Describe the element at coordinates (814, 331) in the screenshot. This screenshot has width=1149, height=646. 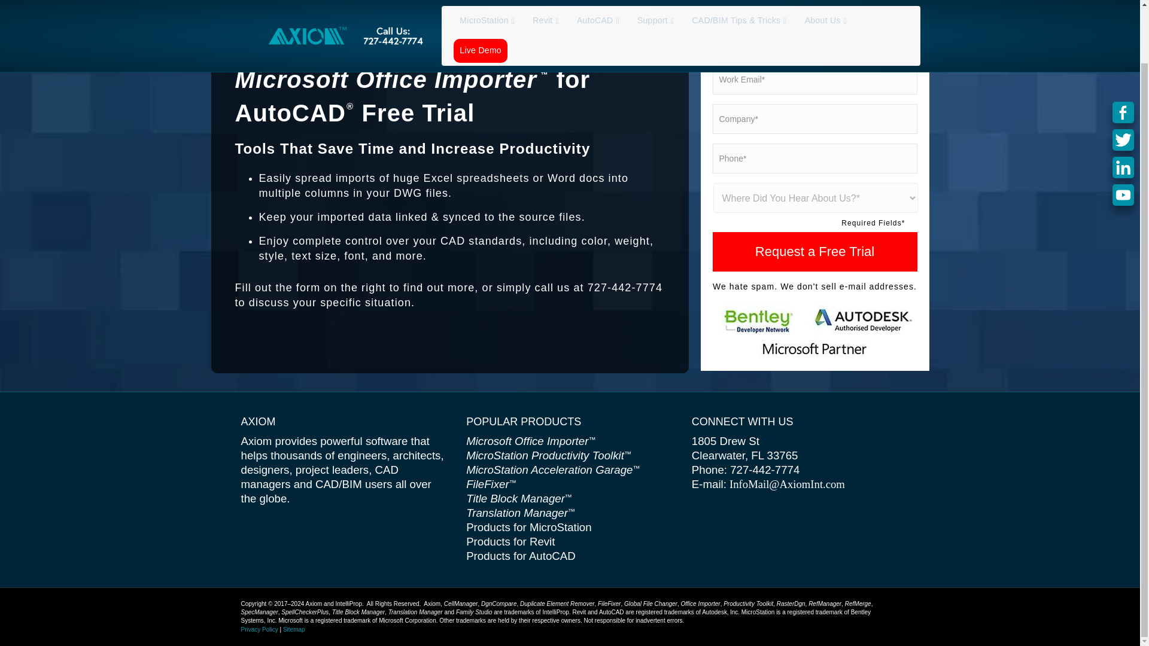
I see `axiom-trust-logo` at that location.